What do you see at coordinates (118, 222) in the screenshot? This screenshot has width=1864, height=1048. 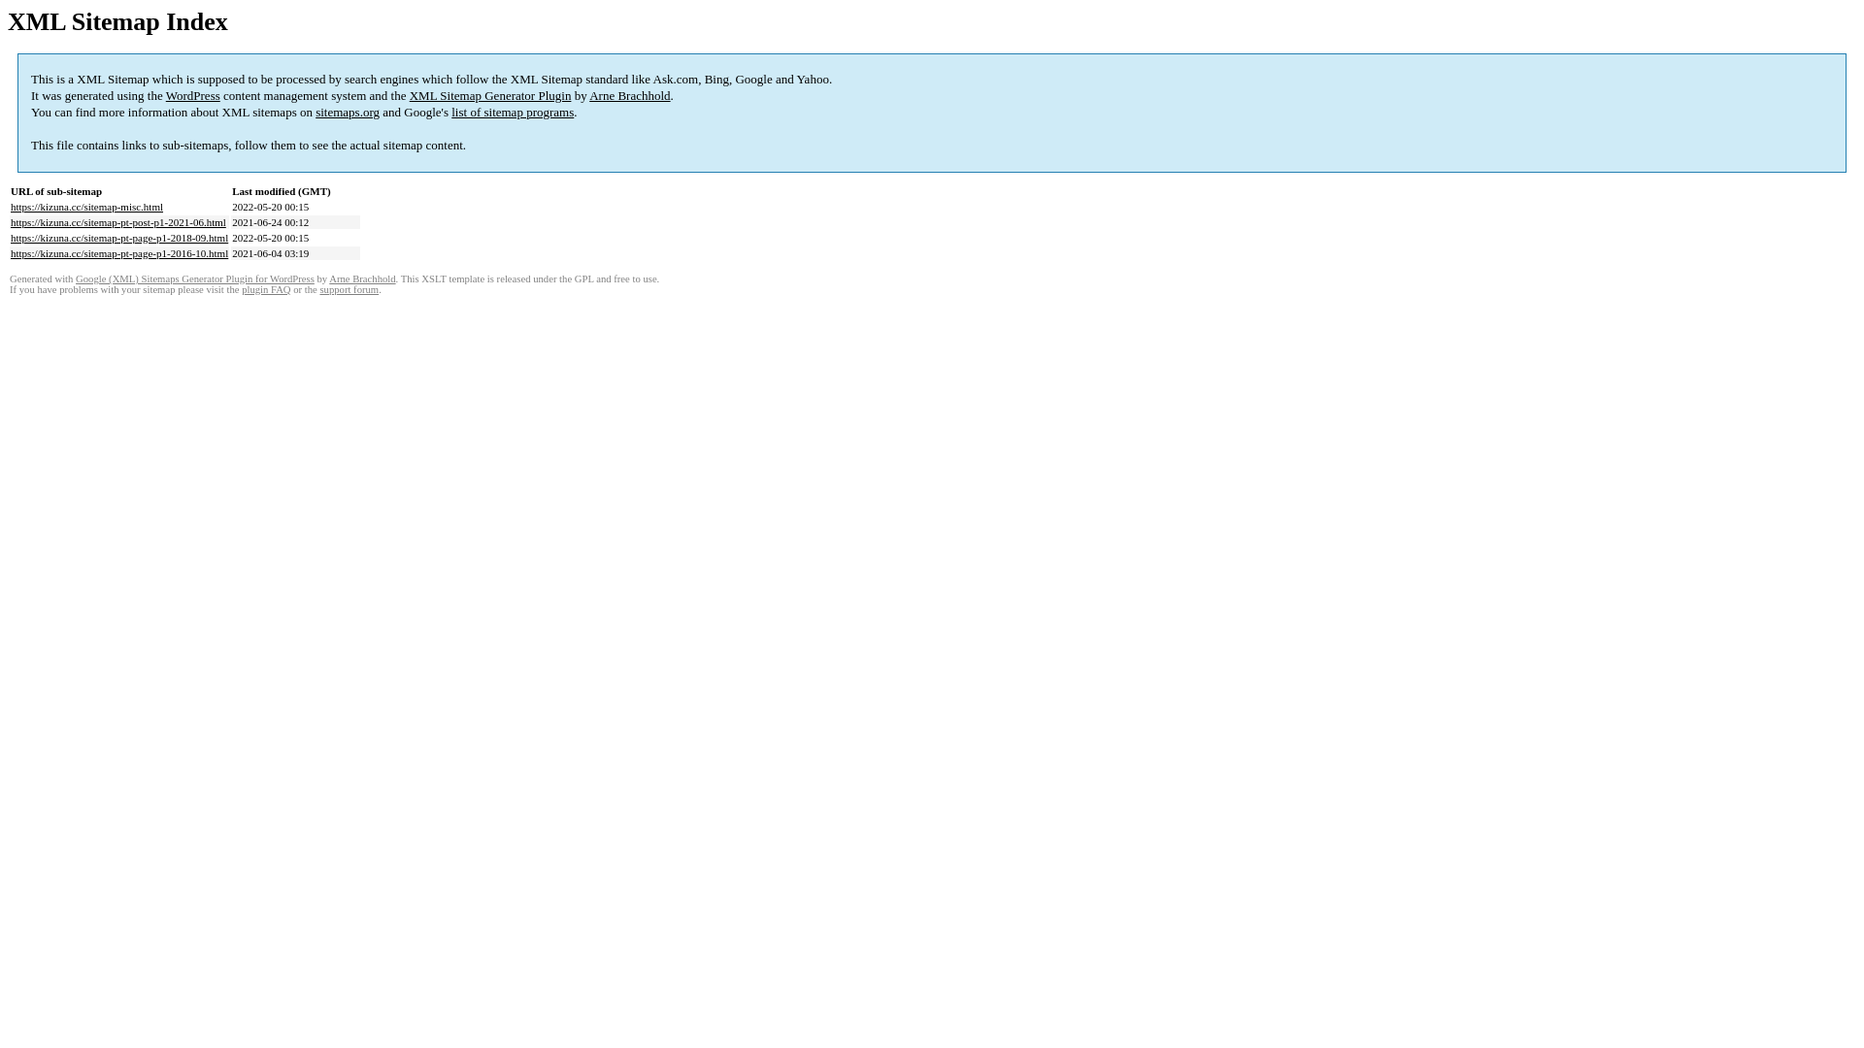 I see `https://kizuna.cc/sitemap-pt-post-p1-2021-06.html` at bounding box center [118, 222].